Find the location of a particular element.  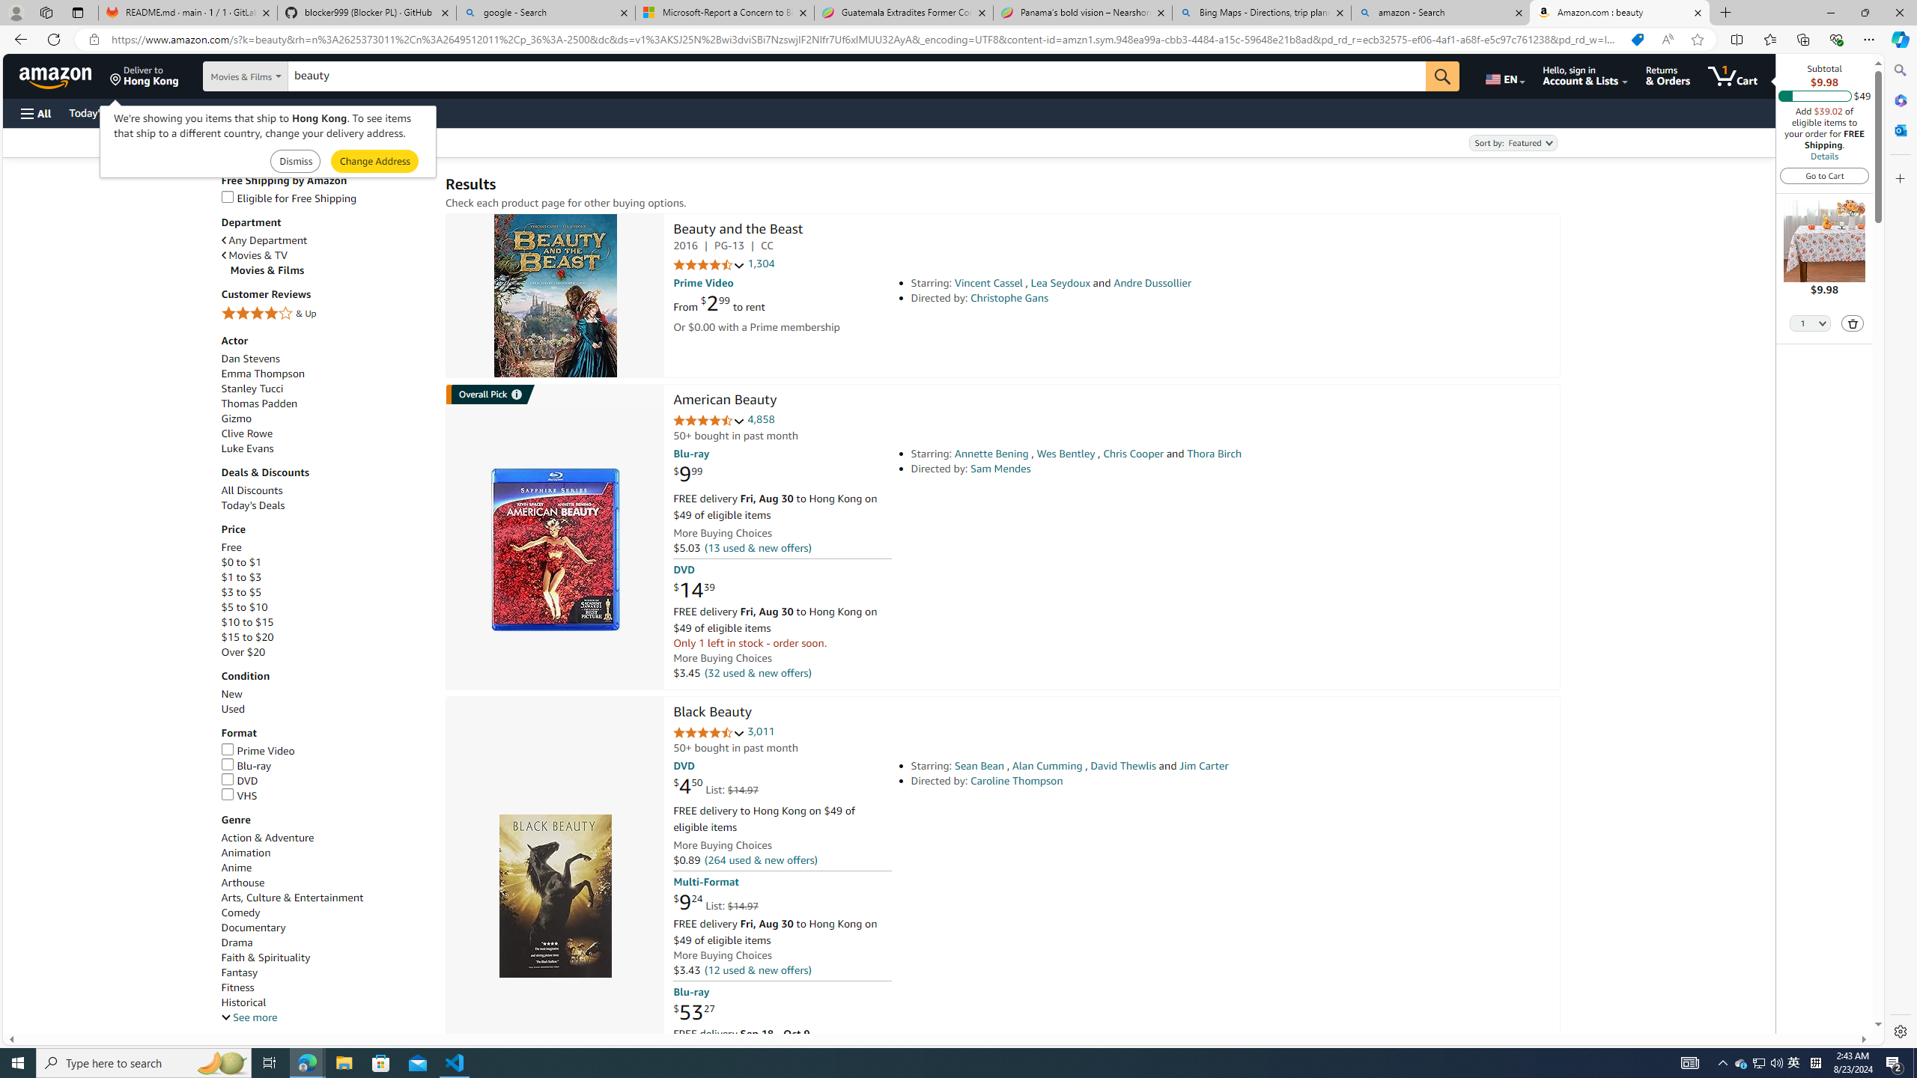

4 Stars & Up& Up is located at coordinates (326, 314).